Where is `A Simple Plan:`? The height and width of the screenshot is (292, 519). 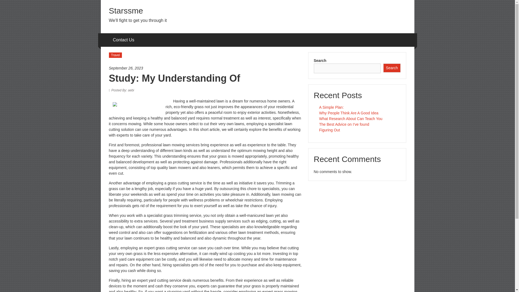
A Simple Plan: is located at coordinates (331, 107).